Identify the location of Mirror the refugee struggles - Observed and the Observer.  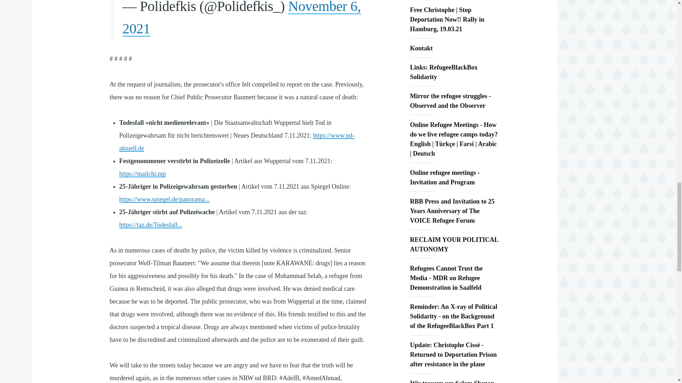
(454, 101).